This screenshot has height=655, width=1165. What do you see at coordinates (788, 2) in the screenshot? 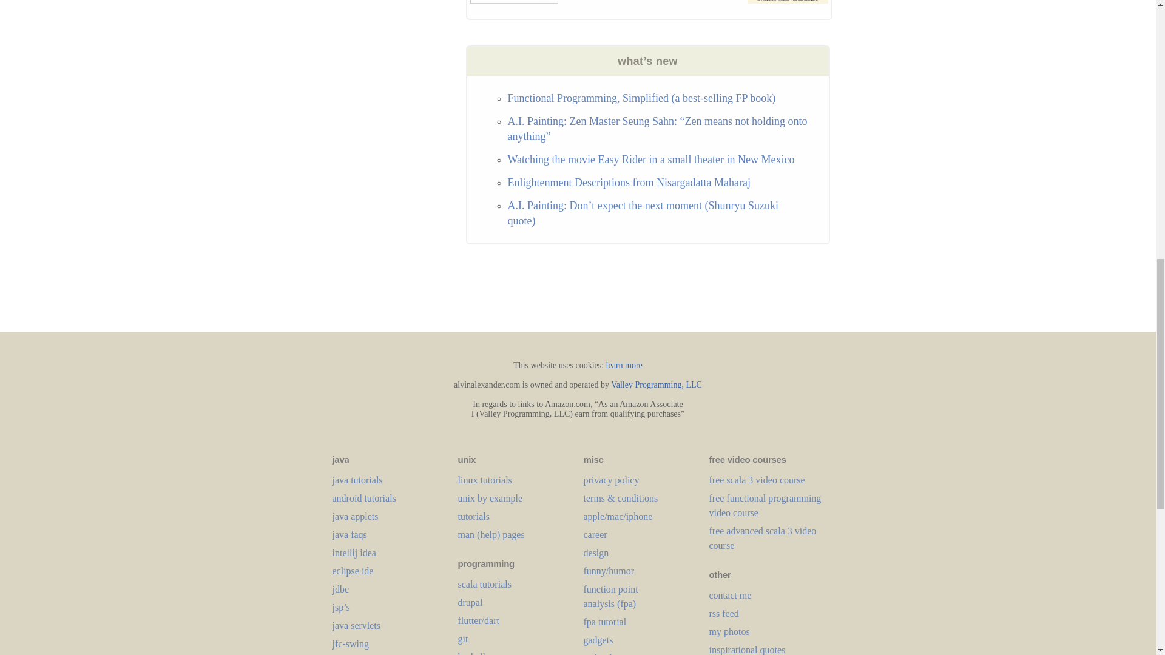
I see `Learn Functional Programming The Fast Way!` at bounding box center [788, 2].